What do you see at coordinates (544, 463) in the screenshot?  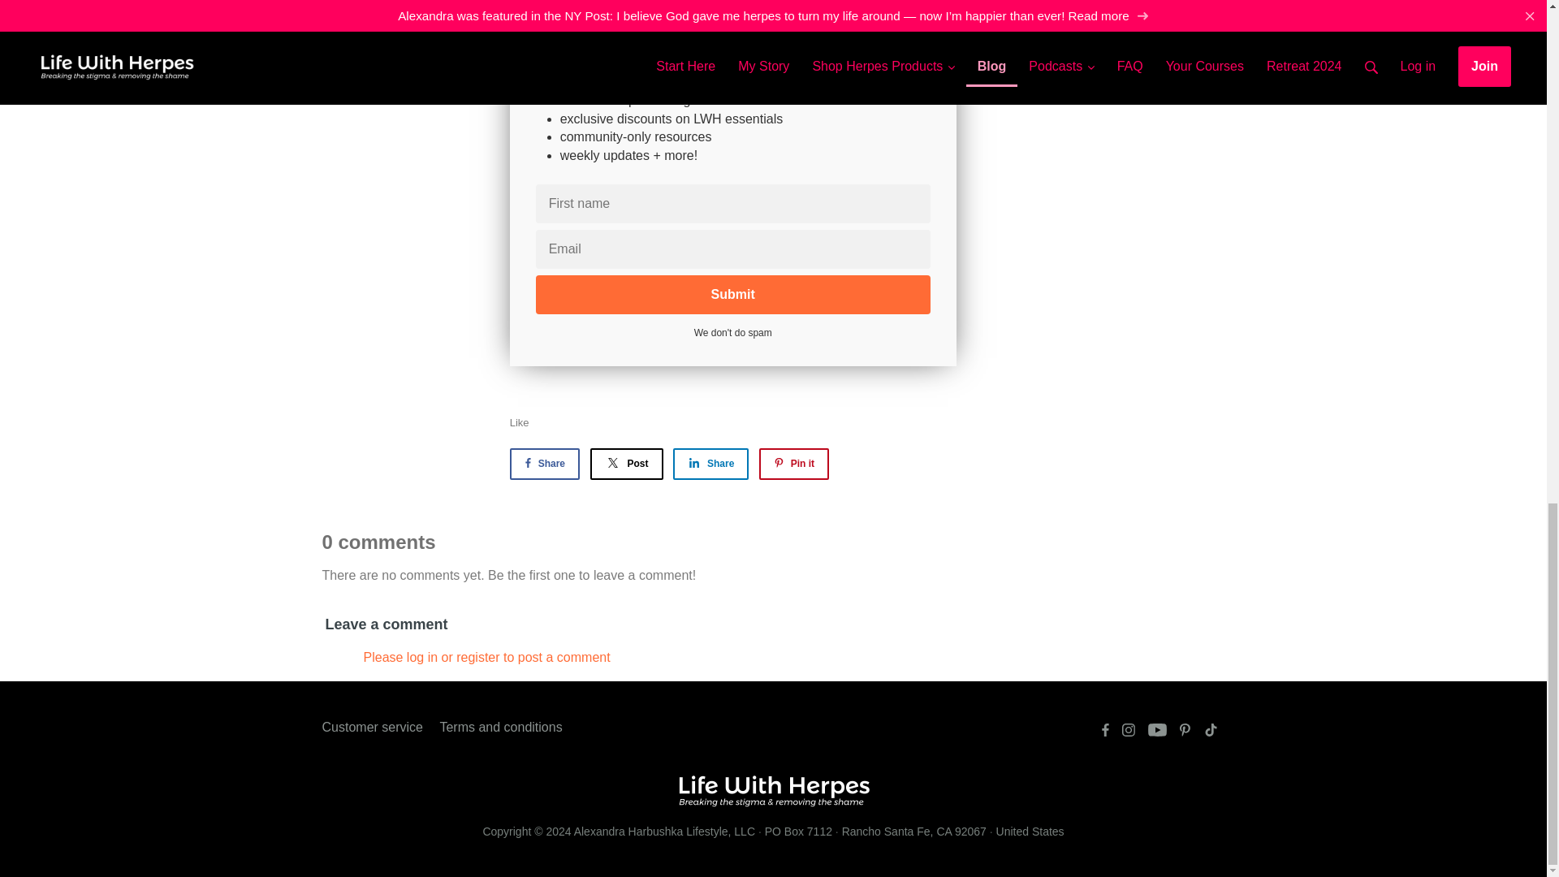 I see `Share on Facebook` at bounding box center [544, 463].